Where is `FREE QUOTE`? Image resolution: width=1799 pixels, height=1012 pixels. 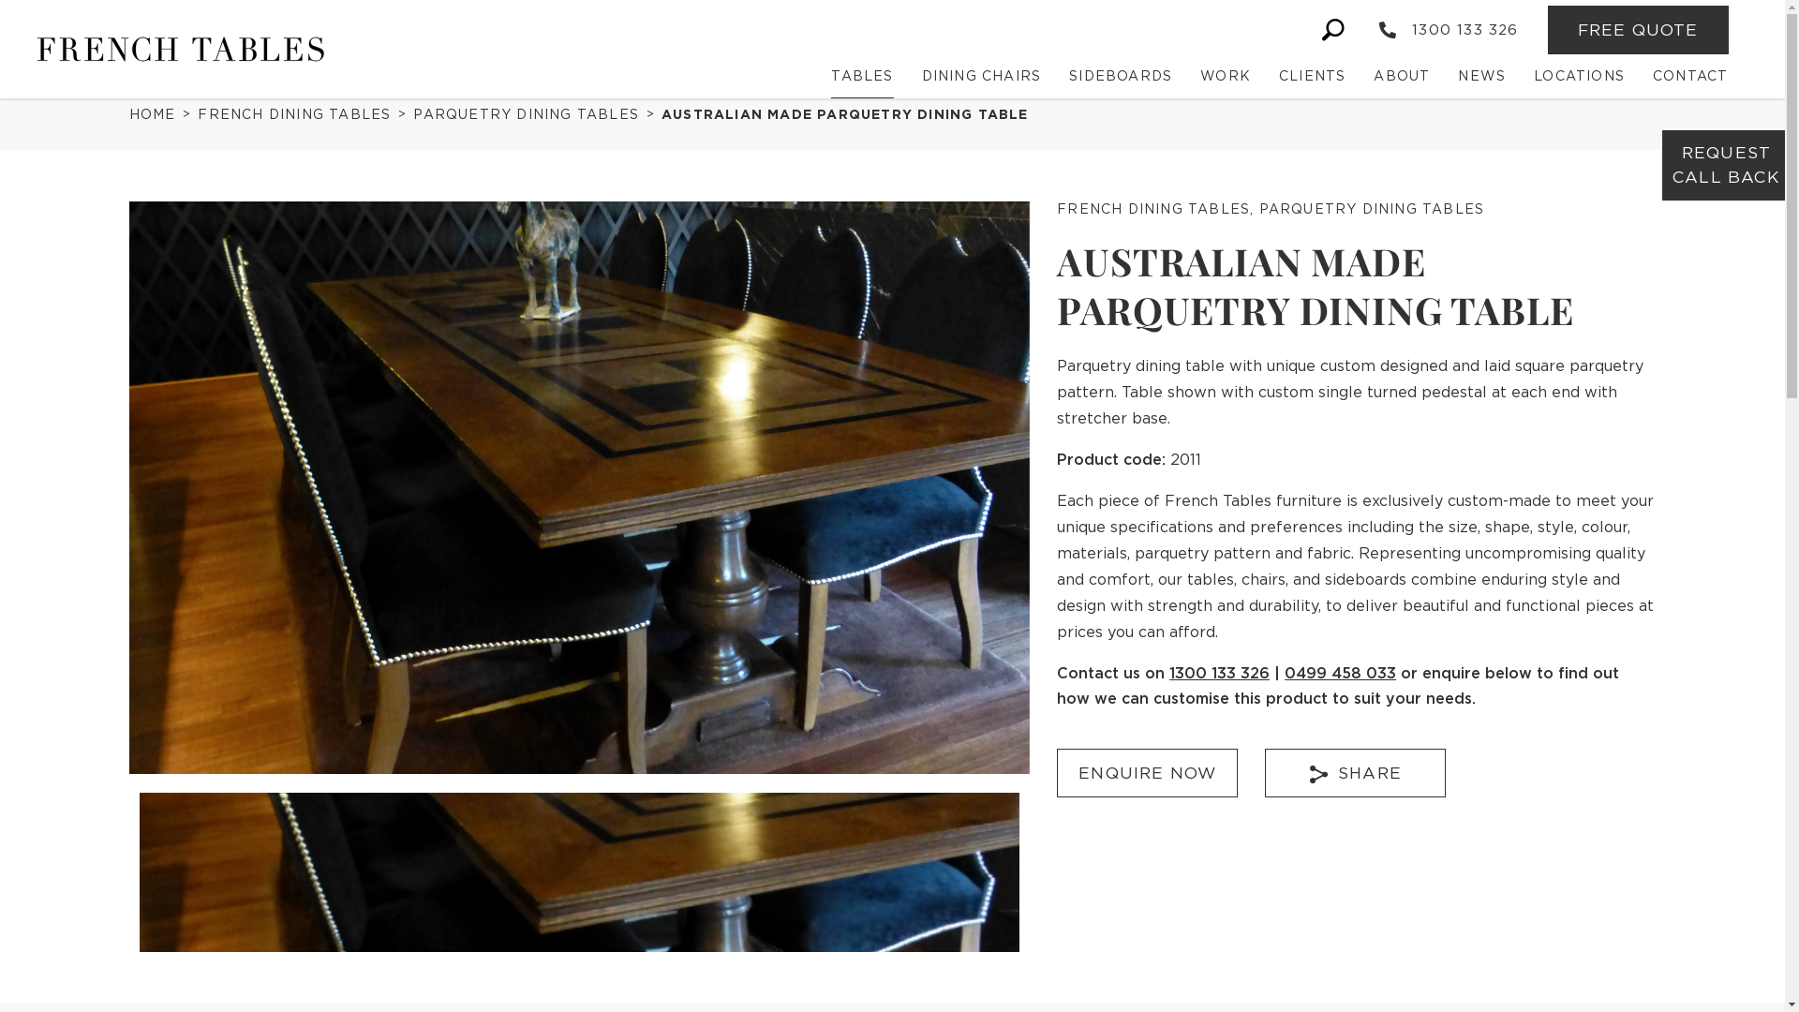 FREE QUOTE is located at coordinates (1638, 30).